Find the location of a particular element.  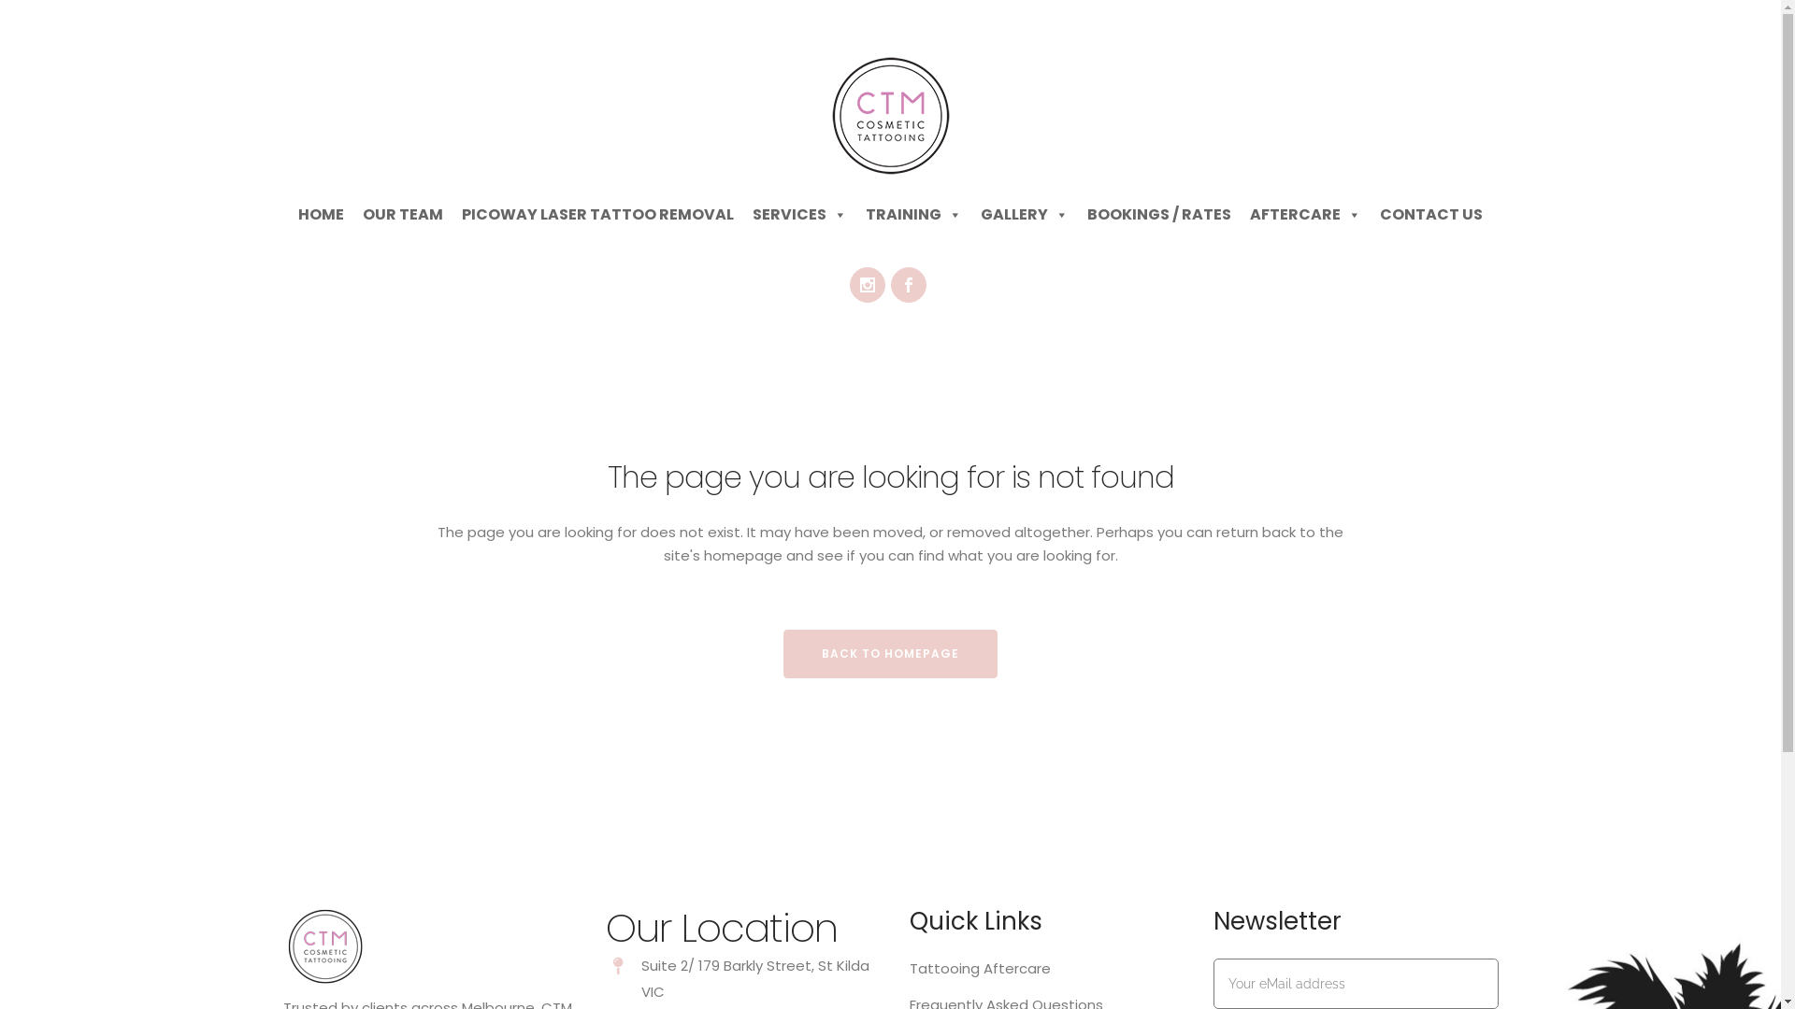

BOOKINGS / RATES is located at coordinates (1159, 215).